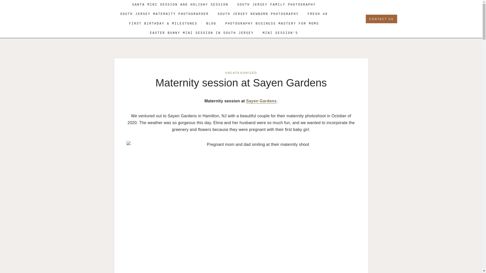  I want to click on CONTACT US, so click(381, 19).